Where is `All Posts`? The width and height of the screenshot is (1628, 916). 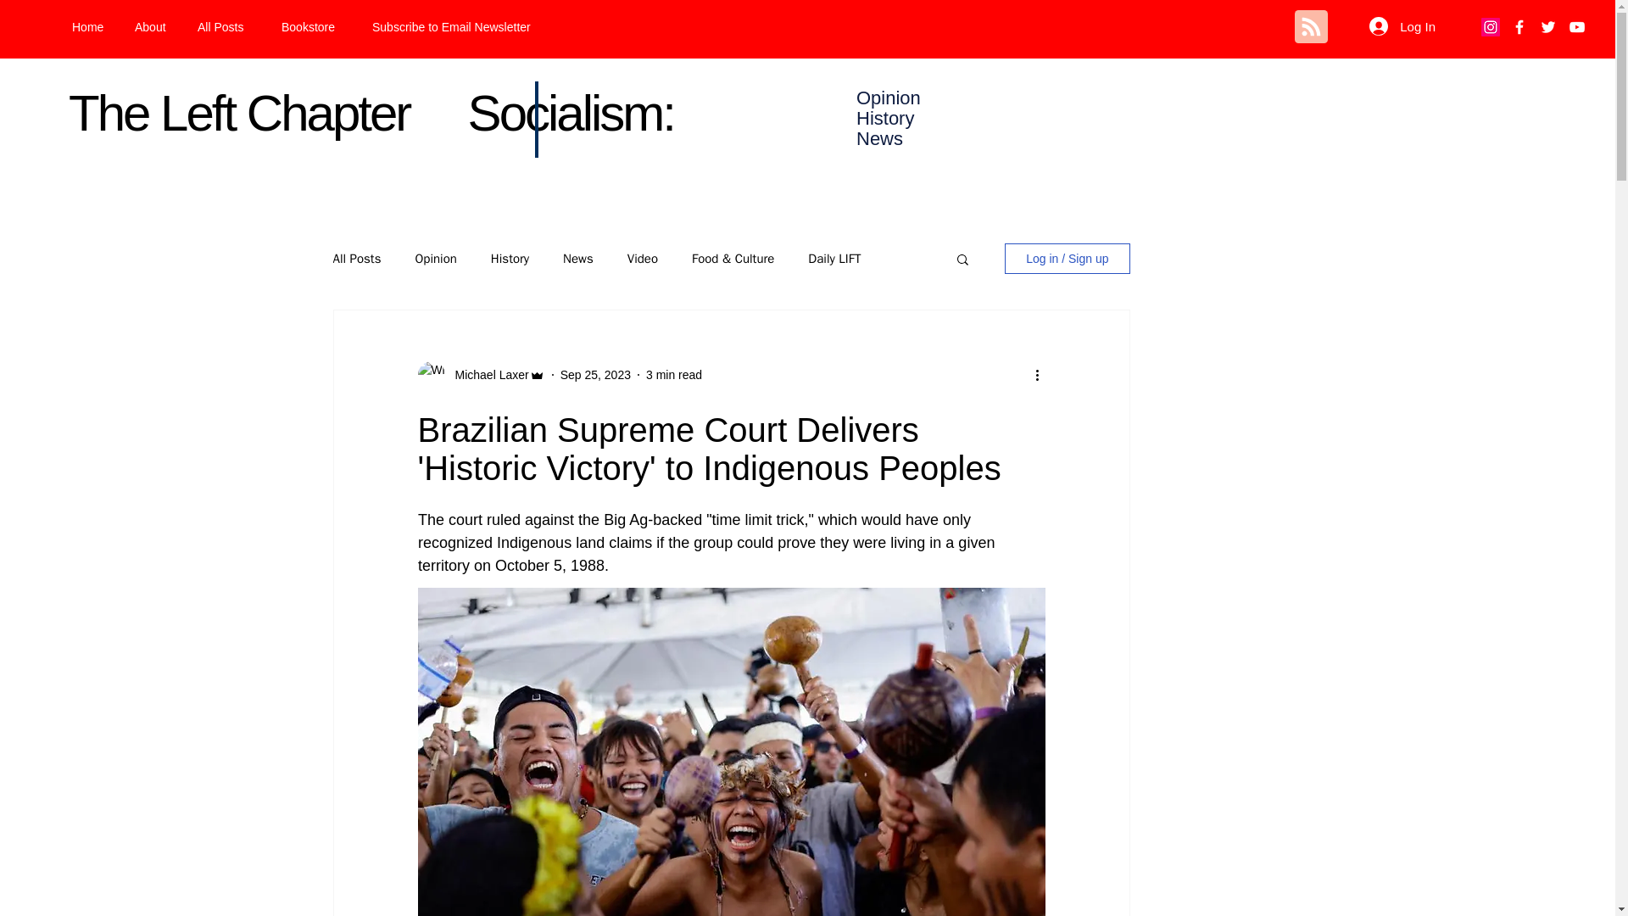 All Posts is located at coordinates (226, 27).